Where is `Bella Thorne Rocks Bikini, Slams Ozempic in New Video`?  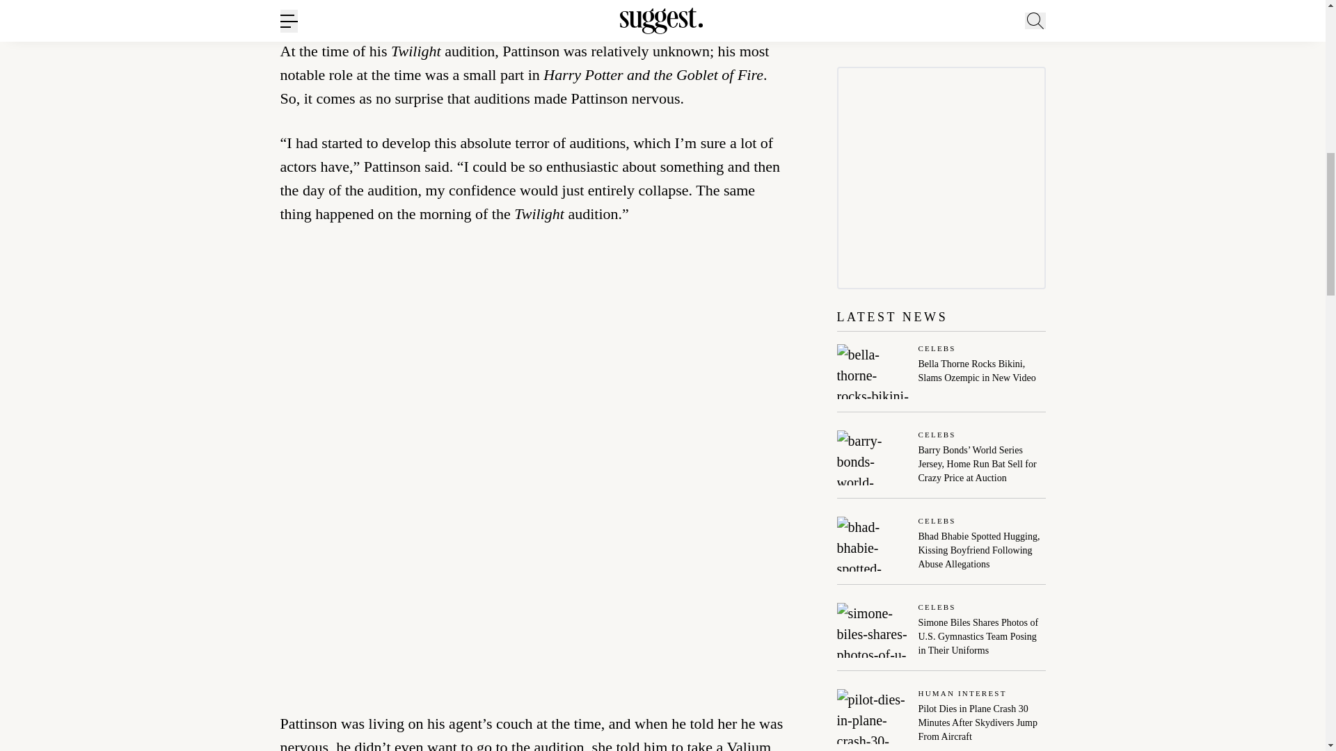
Bella Thorne Rocks Bikini, Slams Ozempic in New Video is located at coordinates (983, 371).